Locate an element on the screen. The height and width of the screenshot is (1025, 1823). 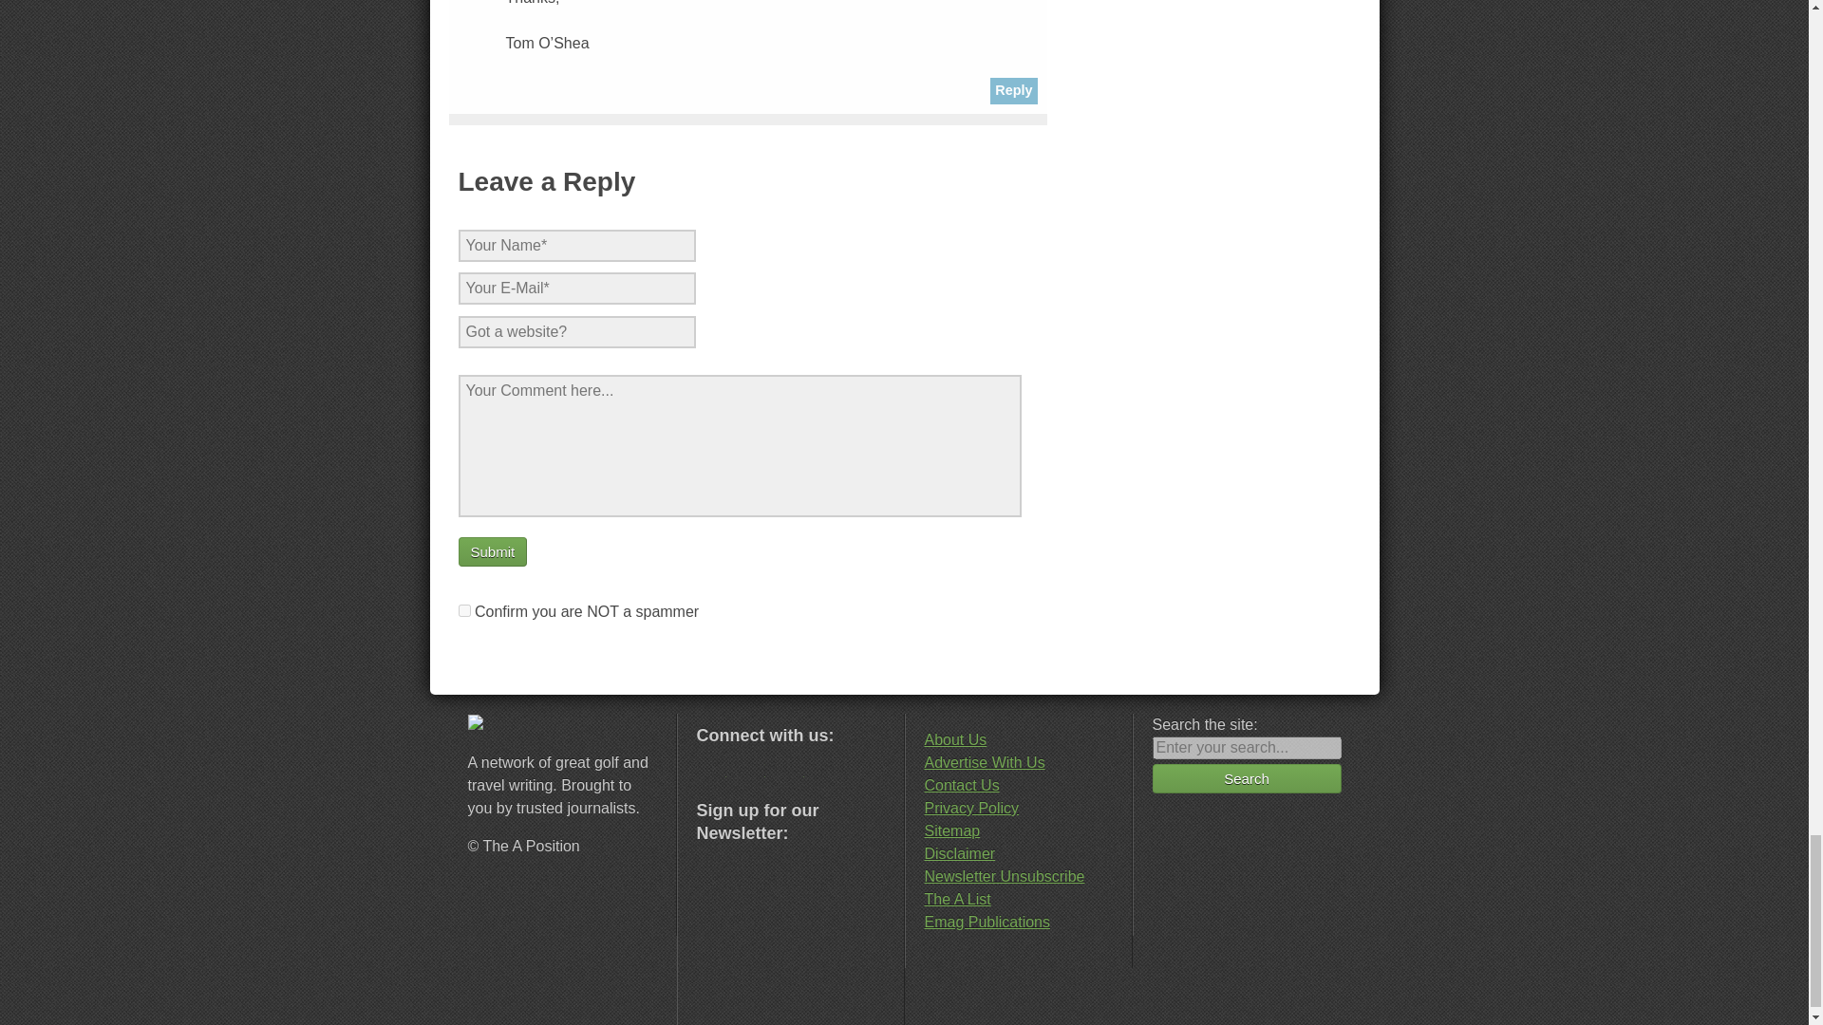
Search is located at coordinates (1247, 778).